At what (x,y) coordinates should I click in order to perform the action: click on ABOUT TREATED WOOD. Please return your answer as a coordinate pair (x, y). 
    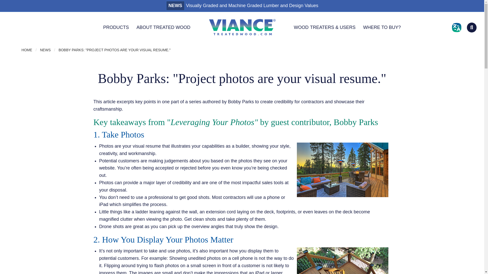
    Looking at the image, I should click on (163, 27).